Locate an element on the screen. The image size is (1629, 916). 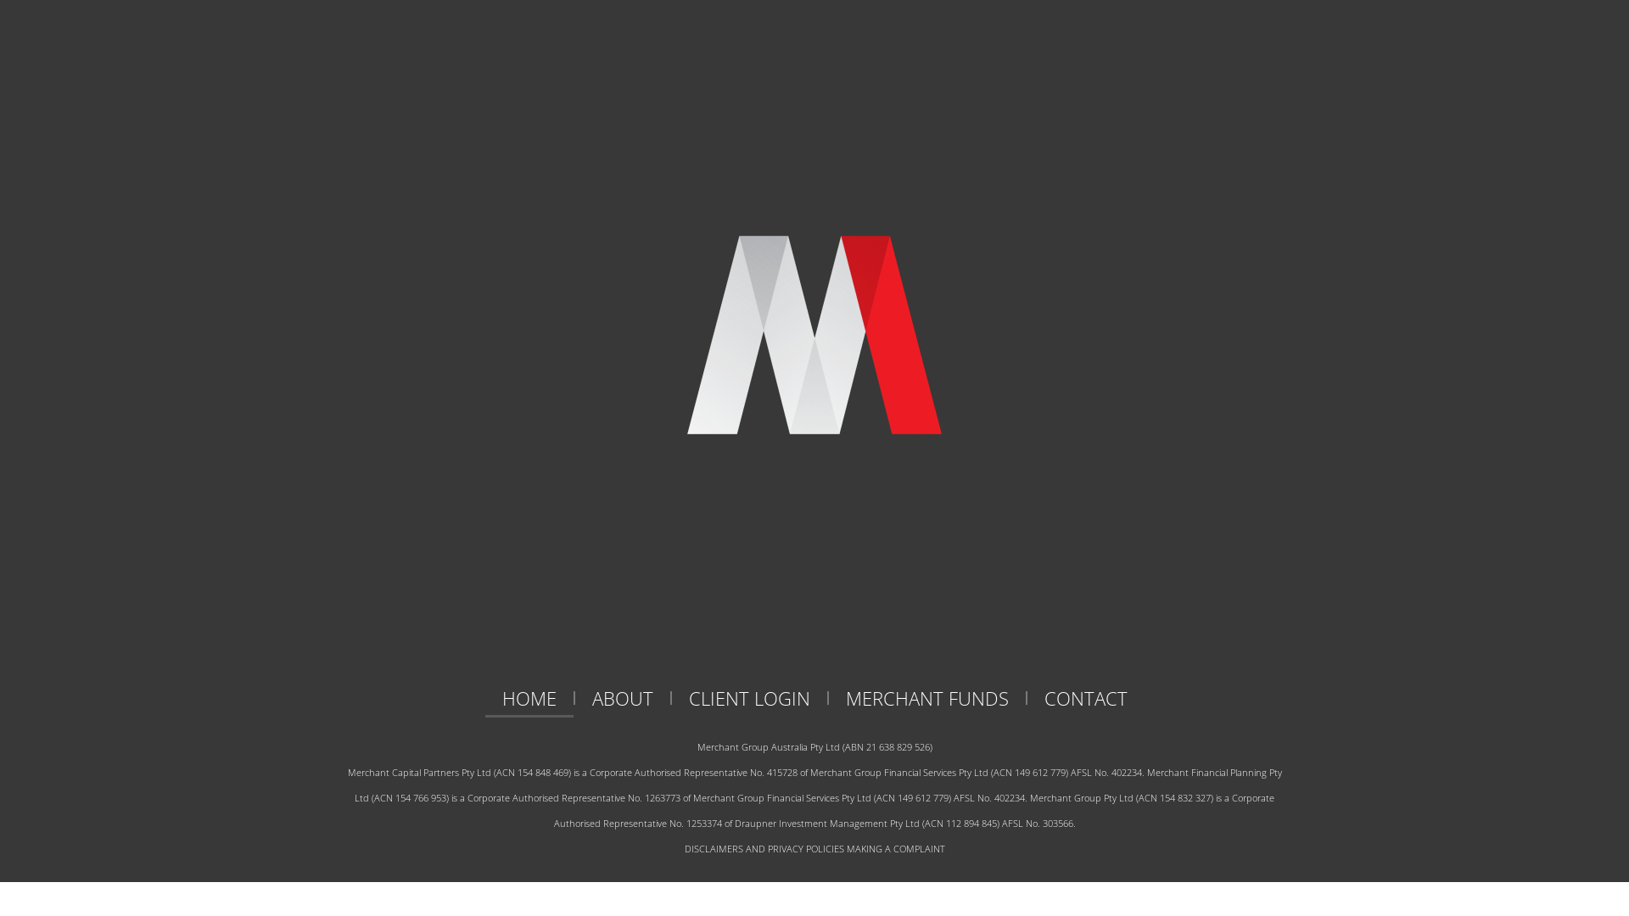
MERCHANT FUNDS is located at coordinates (926, 698).